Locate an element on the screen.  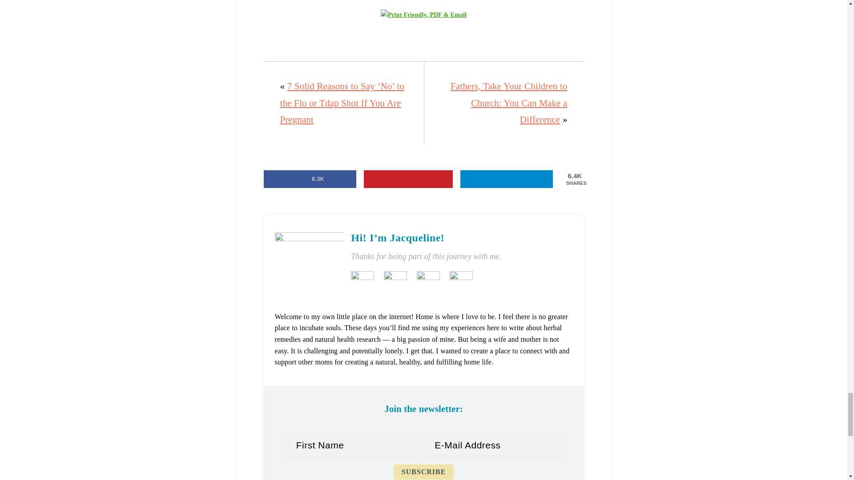
Save to Pinterest is located at coordinates (408, 179).